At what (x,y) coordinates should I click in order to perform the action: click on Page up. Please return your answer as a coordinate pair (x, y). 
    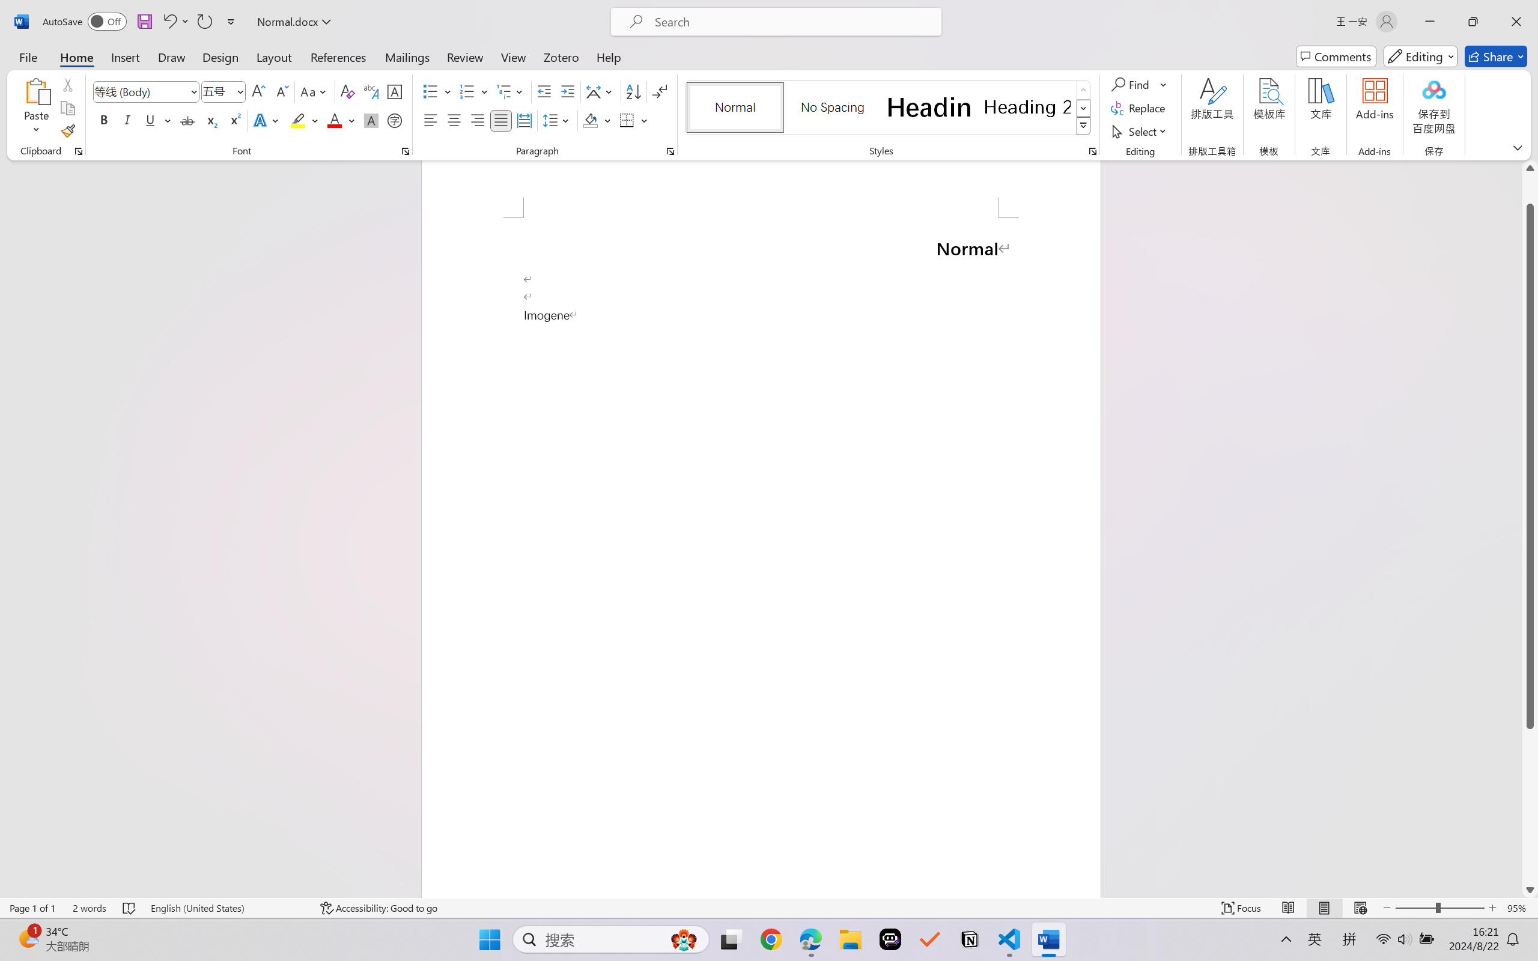
    Looking at the image, I should click on (1530, 190).